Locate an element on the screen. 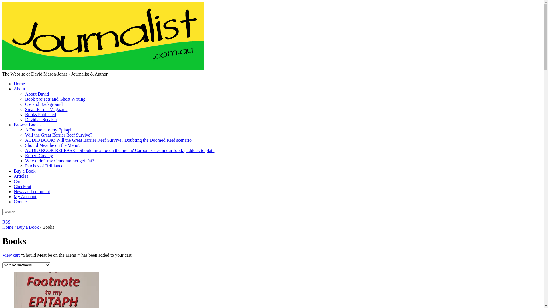 Image resolution: width=548 pixels, height=308 pixels. Buy a Book is located at coordinates (28, 227).